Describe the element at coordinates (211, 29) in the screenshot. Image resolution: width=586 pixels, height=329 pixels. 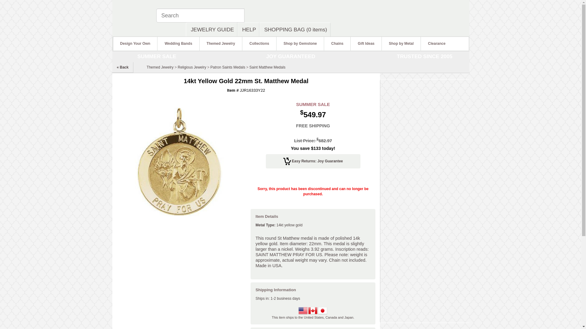
I see `JEWELRY GUIDE` at that location.